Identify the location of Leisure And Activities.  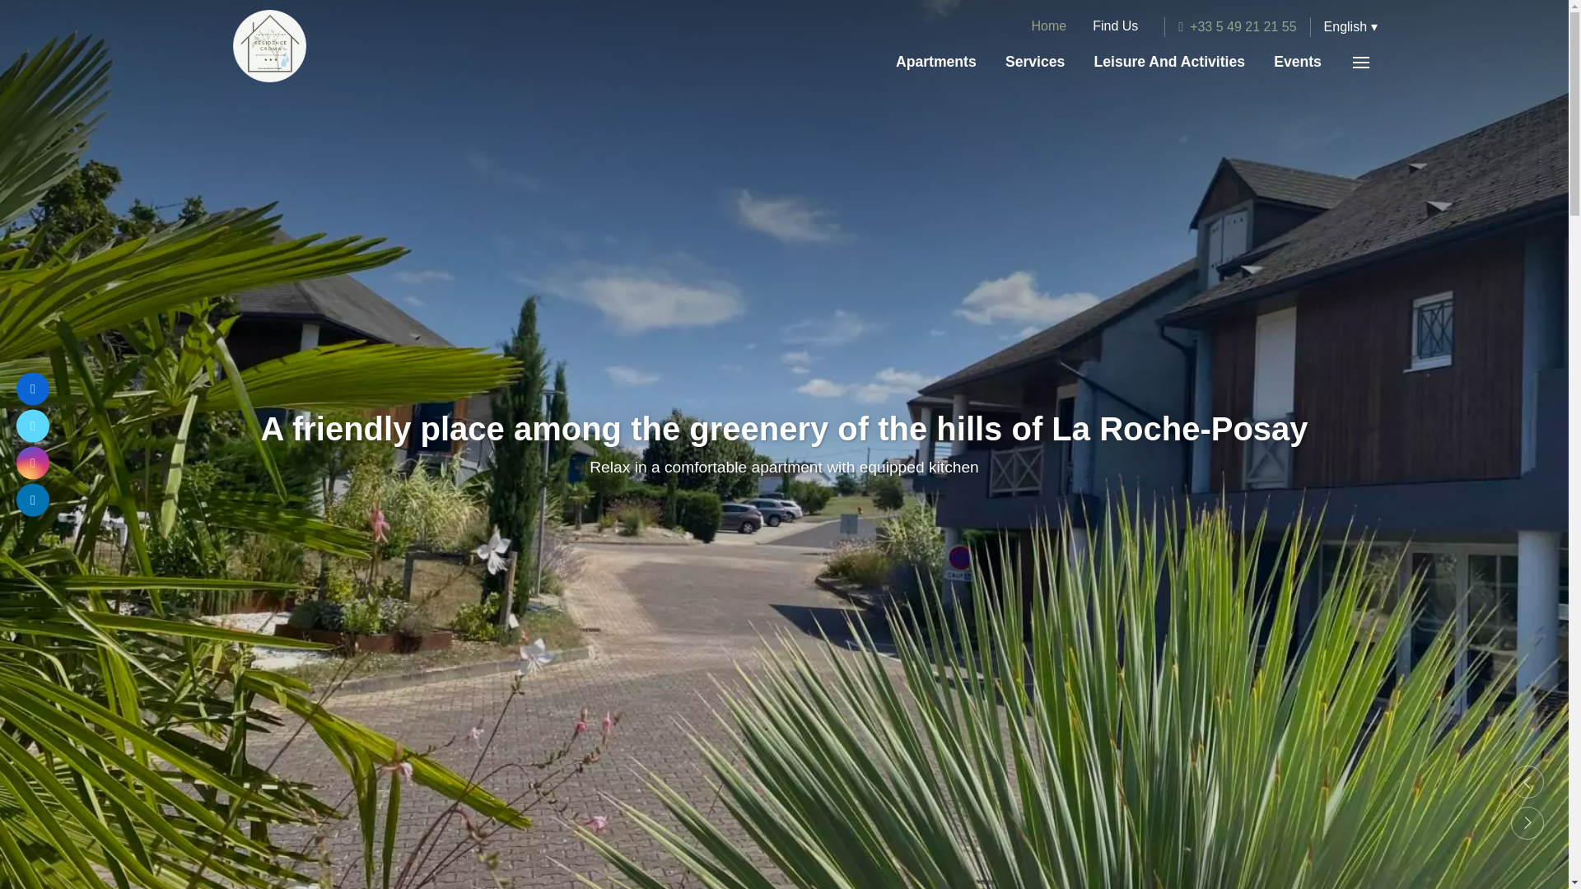
(1169, 62).